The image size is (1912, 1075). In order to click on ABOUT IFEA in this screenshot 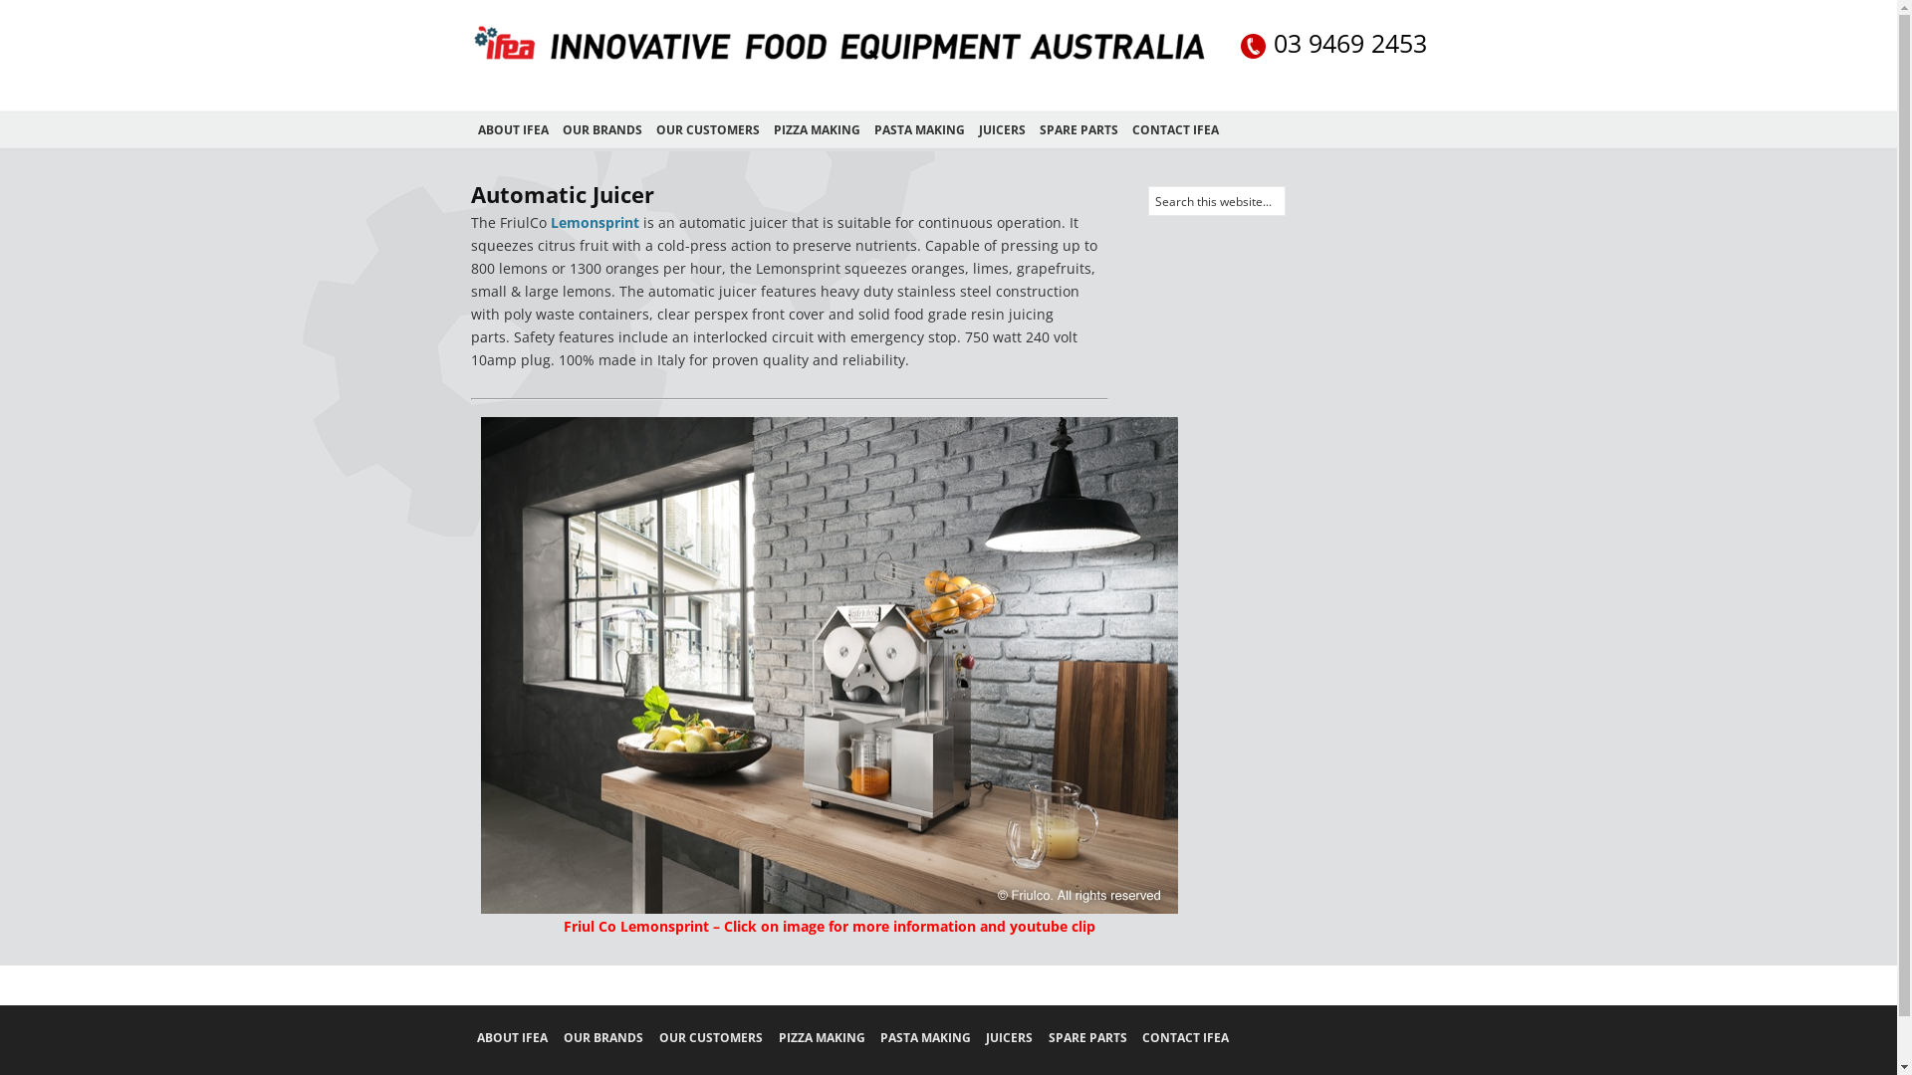, I will do `click(512, 1037)`.